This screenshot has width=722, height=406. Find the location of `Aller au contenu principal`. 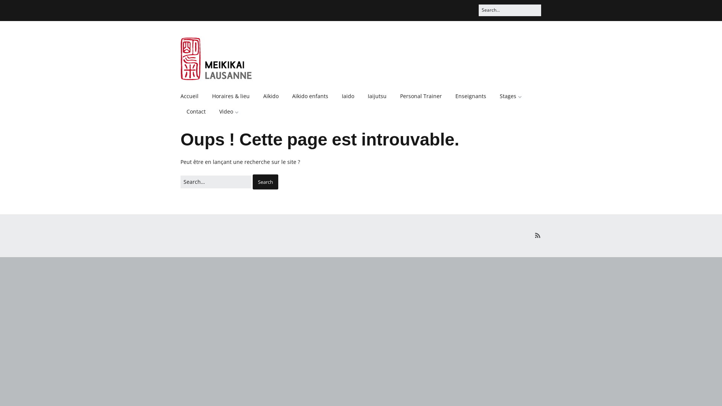

Aller au contenu principal is located at coordinates (180, 88).